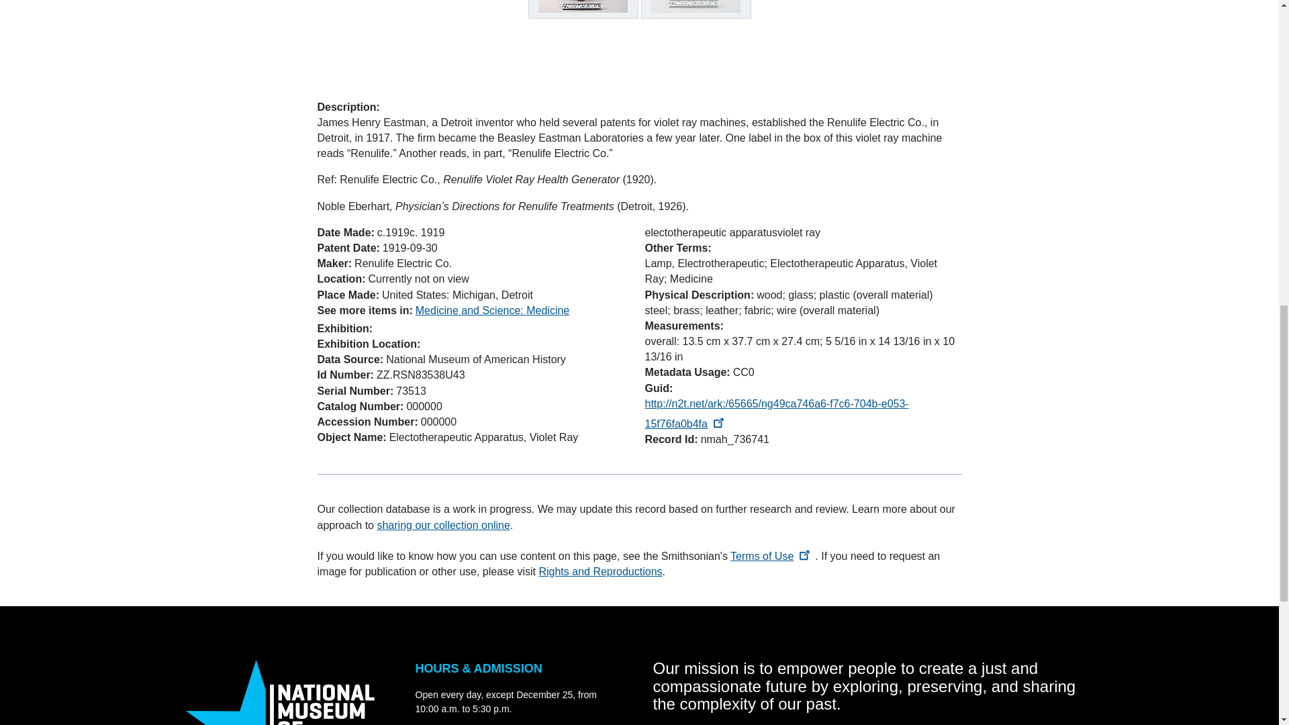  I want to click on Medicine and Science: Medicine, so click(492, 310).